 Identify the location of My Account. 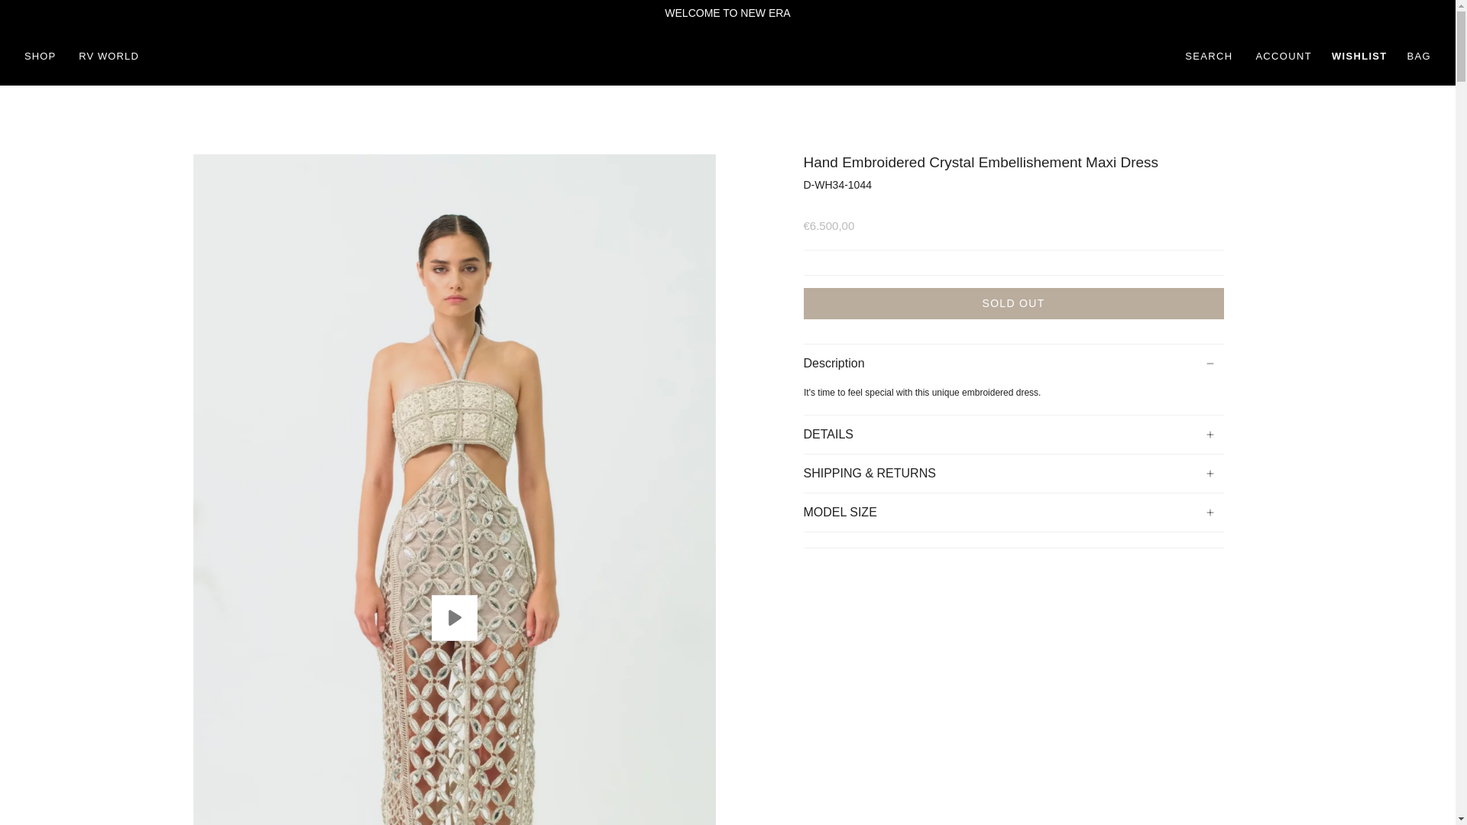
(1284, 57).